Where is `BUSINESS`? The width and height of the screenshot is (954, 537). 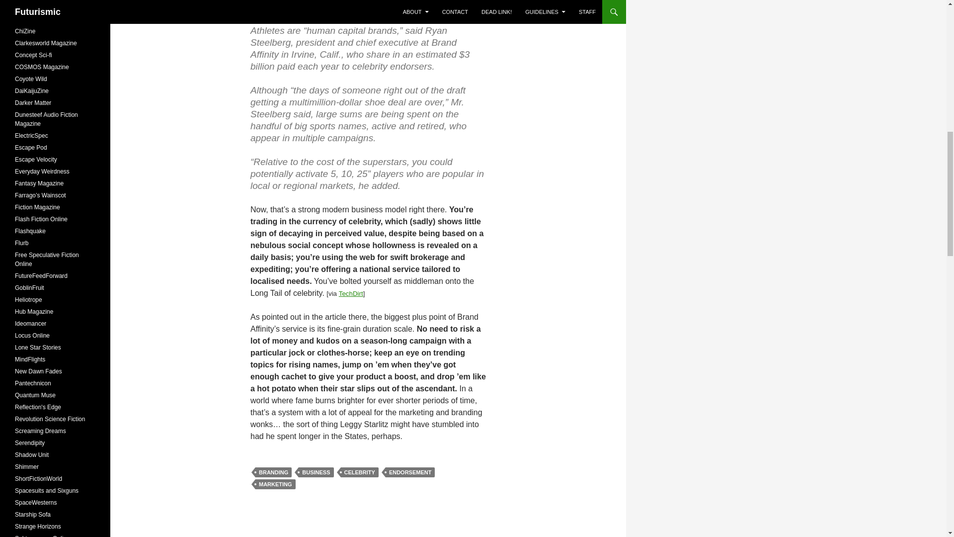 BUSINESS is located at coordinates (316, 472).